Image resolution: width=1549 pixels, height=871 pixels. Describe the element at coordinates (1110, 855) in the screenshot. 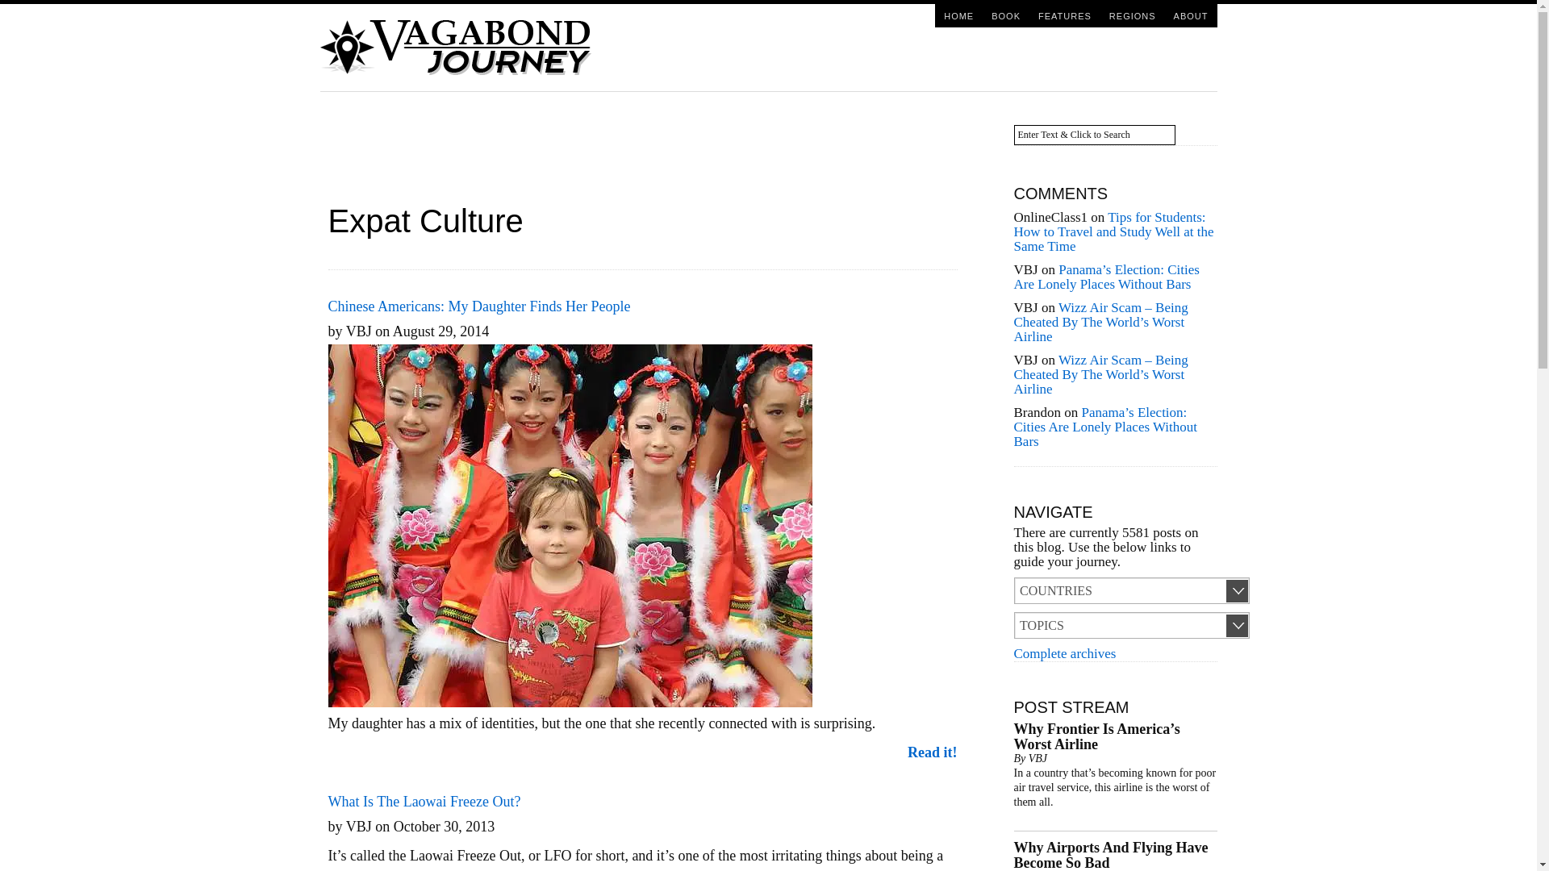

I see `Why Airports And Flying Have Become So Bad` at that location.